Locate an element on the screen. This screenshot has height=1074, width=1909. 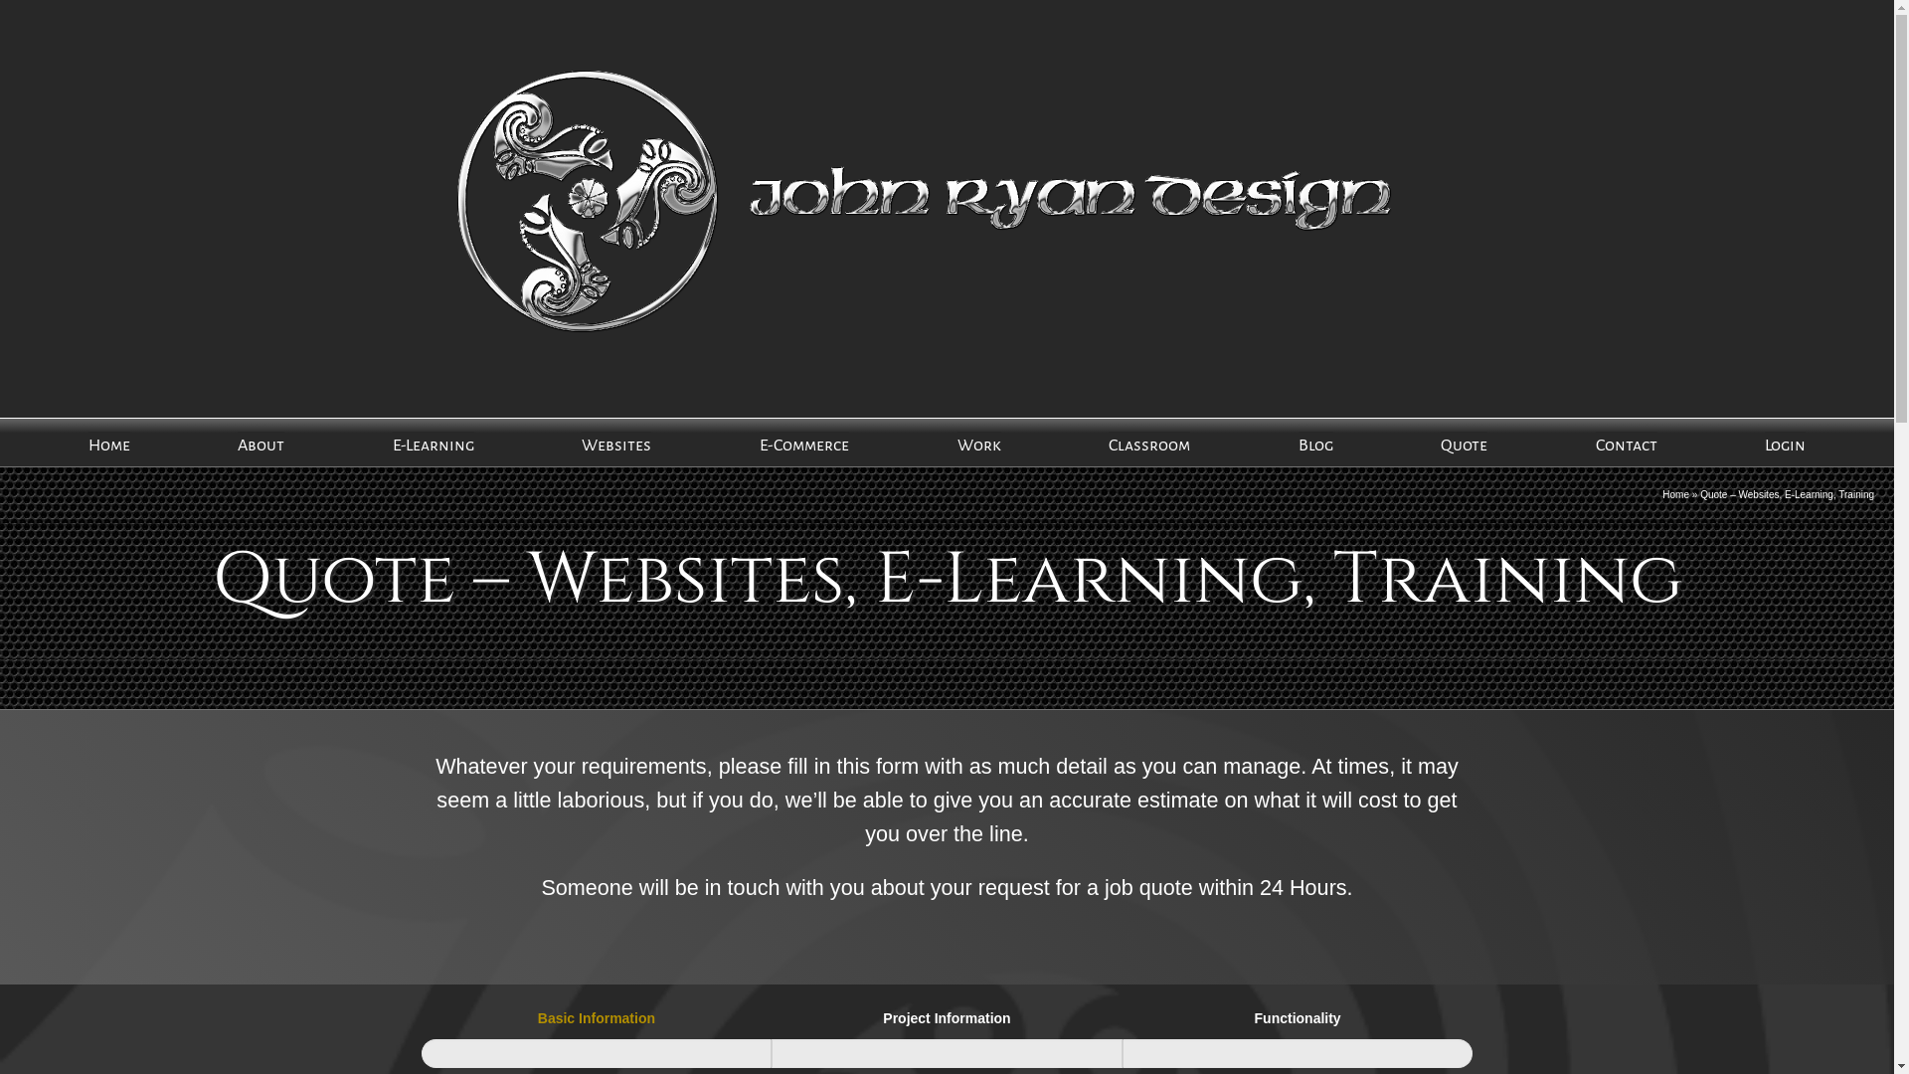
Home is located at coordinates (1676, 495).